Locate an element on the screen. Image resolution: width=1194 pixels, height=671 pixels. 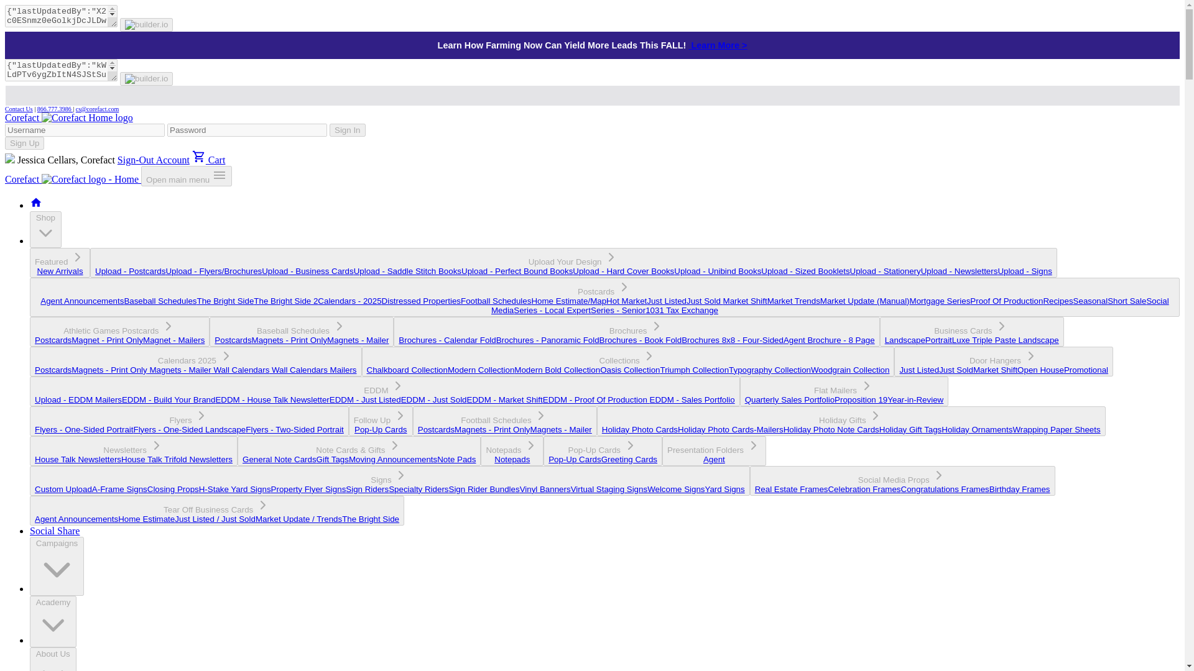
Upload - Stationery is located at coordinates (886, 271).